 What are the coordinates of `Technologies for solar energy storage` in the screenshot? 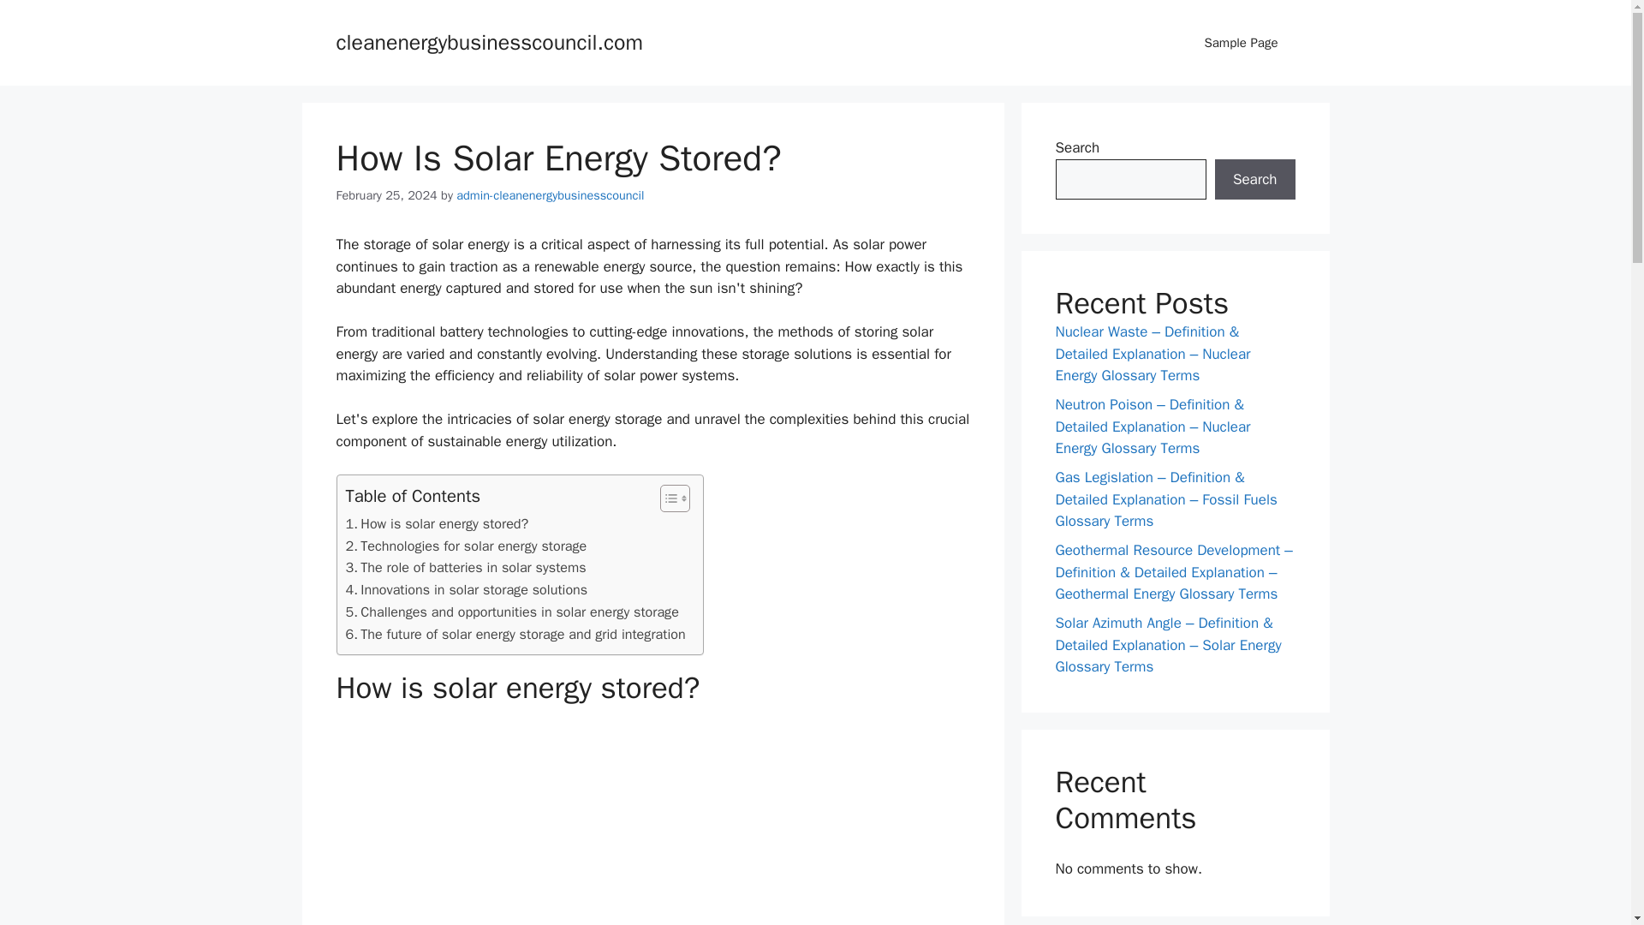 It's located at (466, 546).